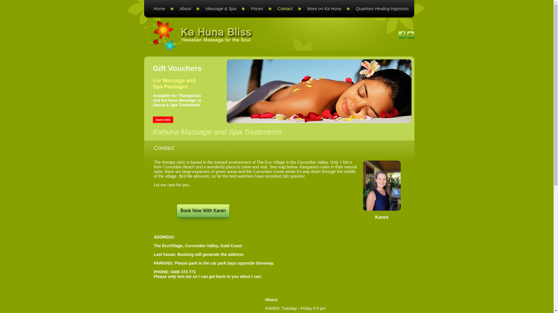 The image size is (558, 313). What do you see at coordinates (287, 9) in the screenshot?
I see `Contact` at bounding box center [287, 9].